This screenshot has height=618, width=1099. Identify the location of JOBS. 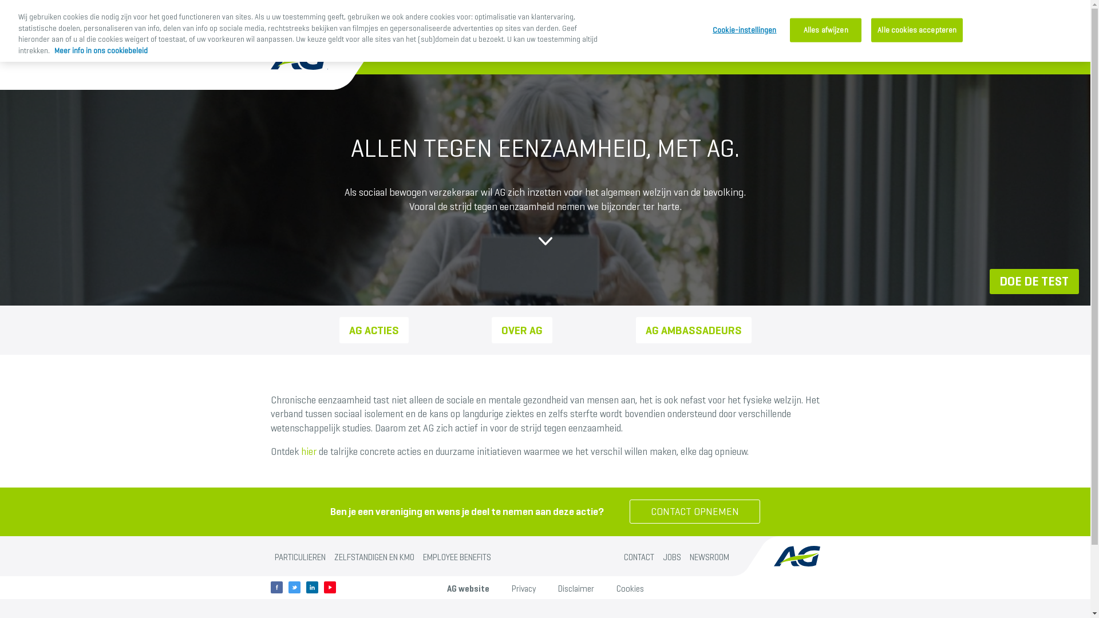
(672, 557).